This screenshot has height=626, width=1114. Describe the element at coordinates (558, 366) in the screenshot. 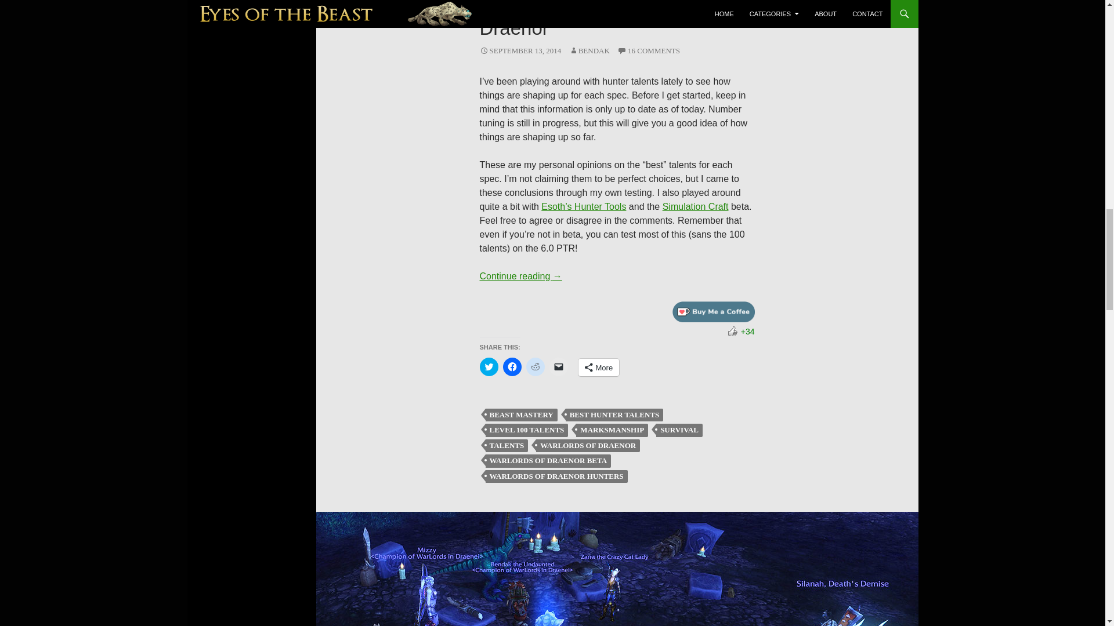

I see `Click to email a link to a friend` at that location.